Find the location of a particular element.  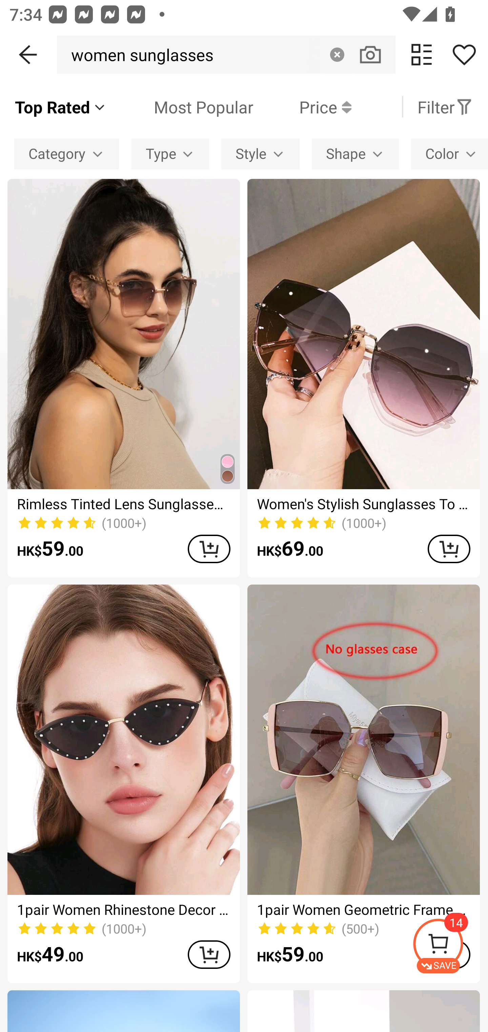

change view is located at coordinates (422, 54).